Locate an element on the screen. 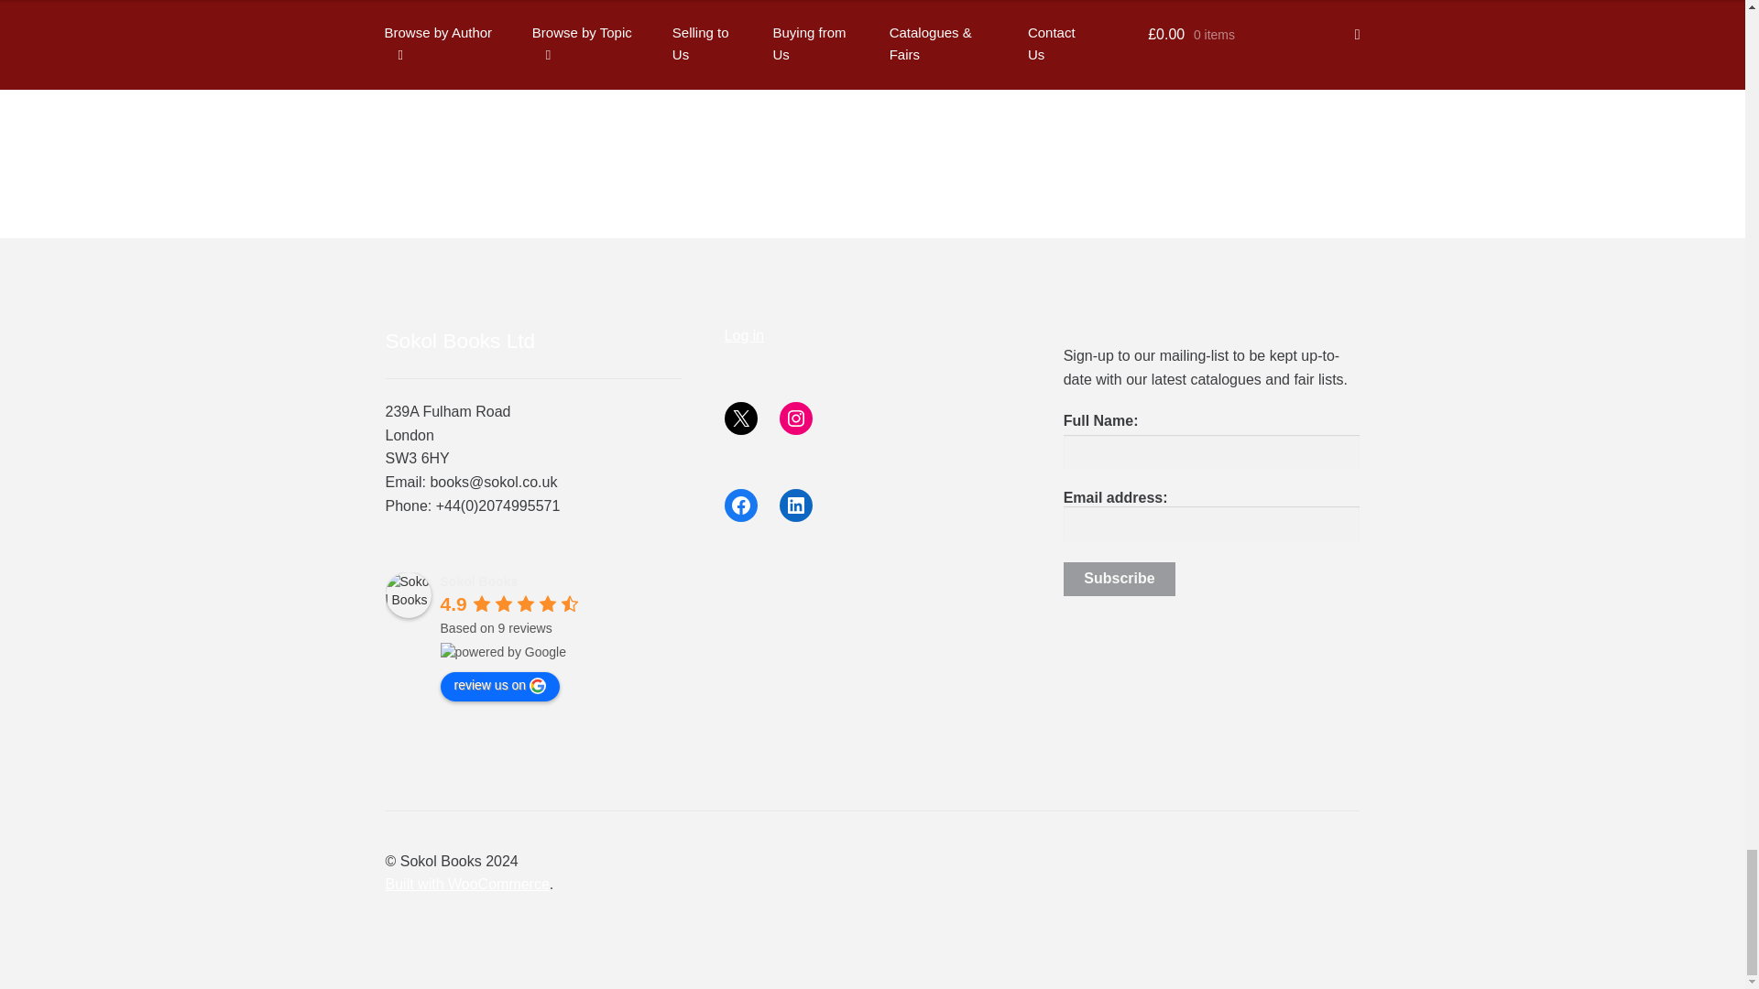 The height and width of the screenshot is (989, 1759). Sokol Books is located at coordinates (408, 595).